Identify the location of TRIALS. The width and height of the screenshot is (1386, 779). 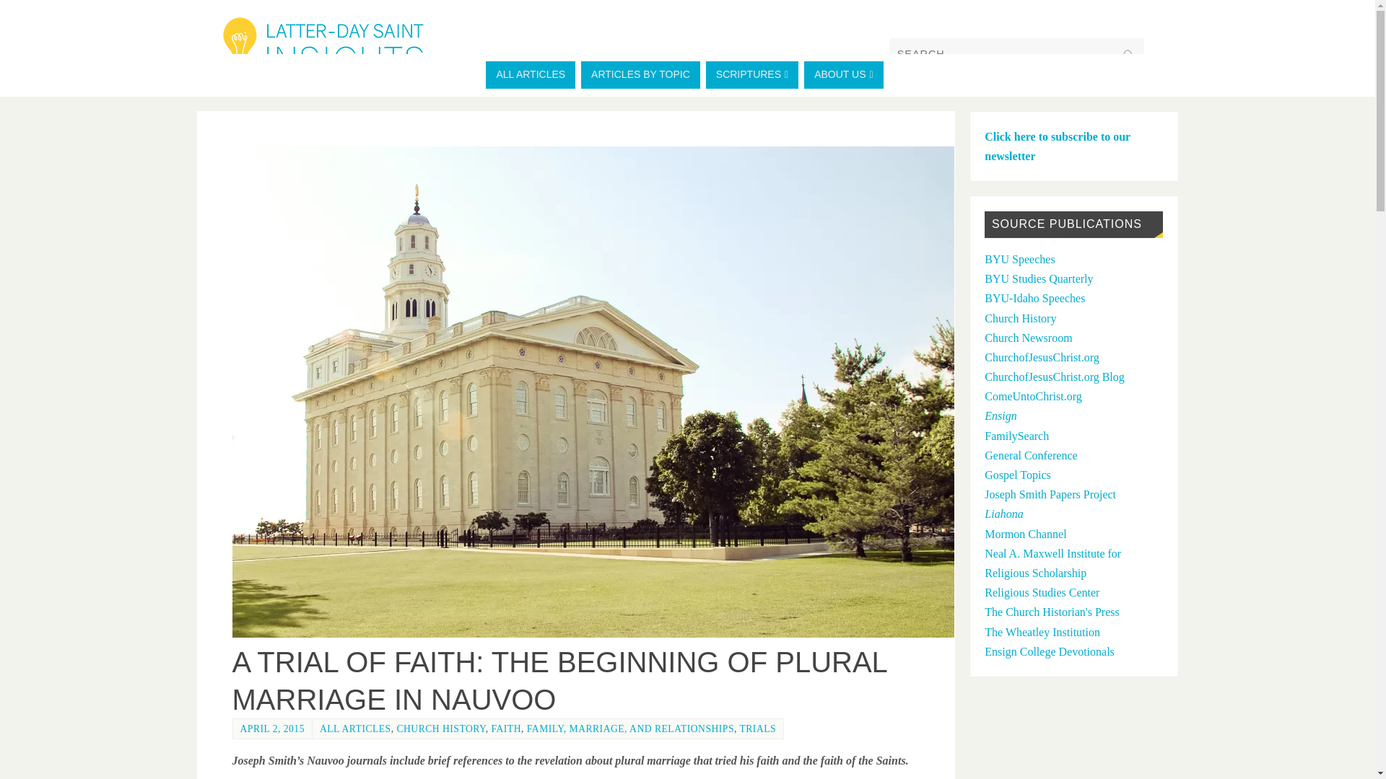
(757, 729).